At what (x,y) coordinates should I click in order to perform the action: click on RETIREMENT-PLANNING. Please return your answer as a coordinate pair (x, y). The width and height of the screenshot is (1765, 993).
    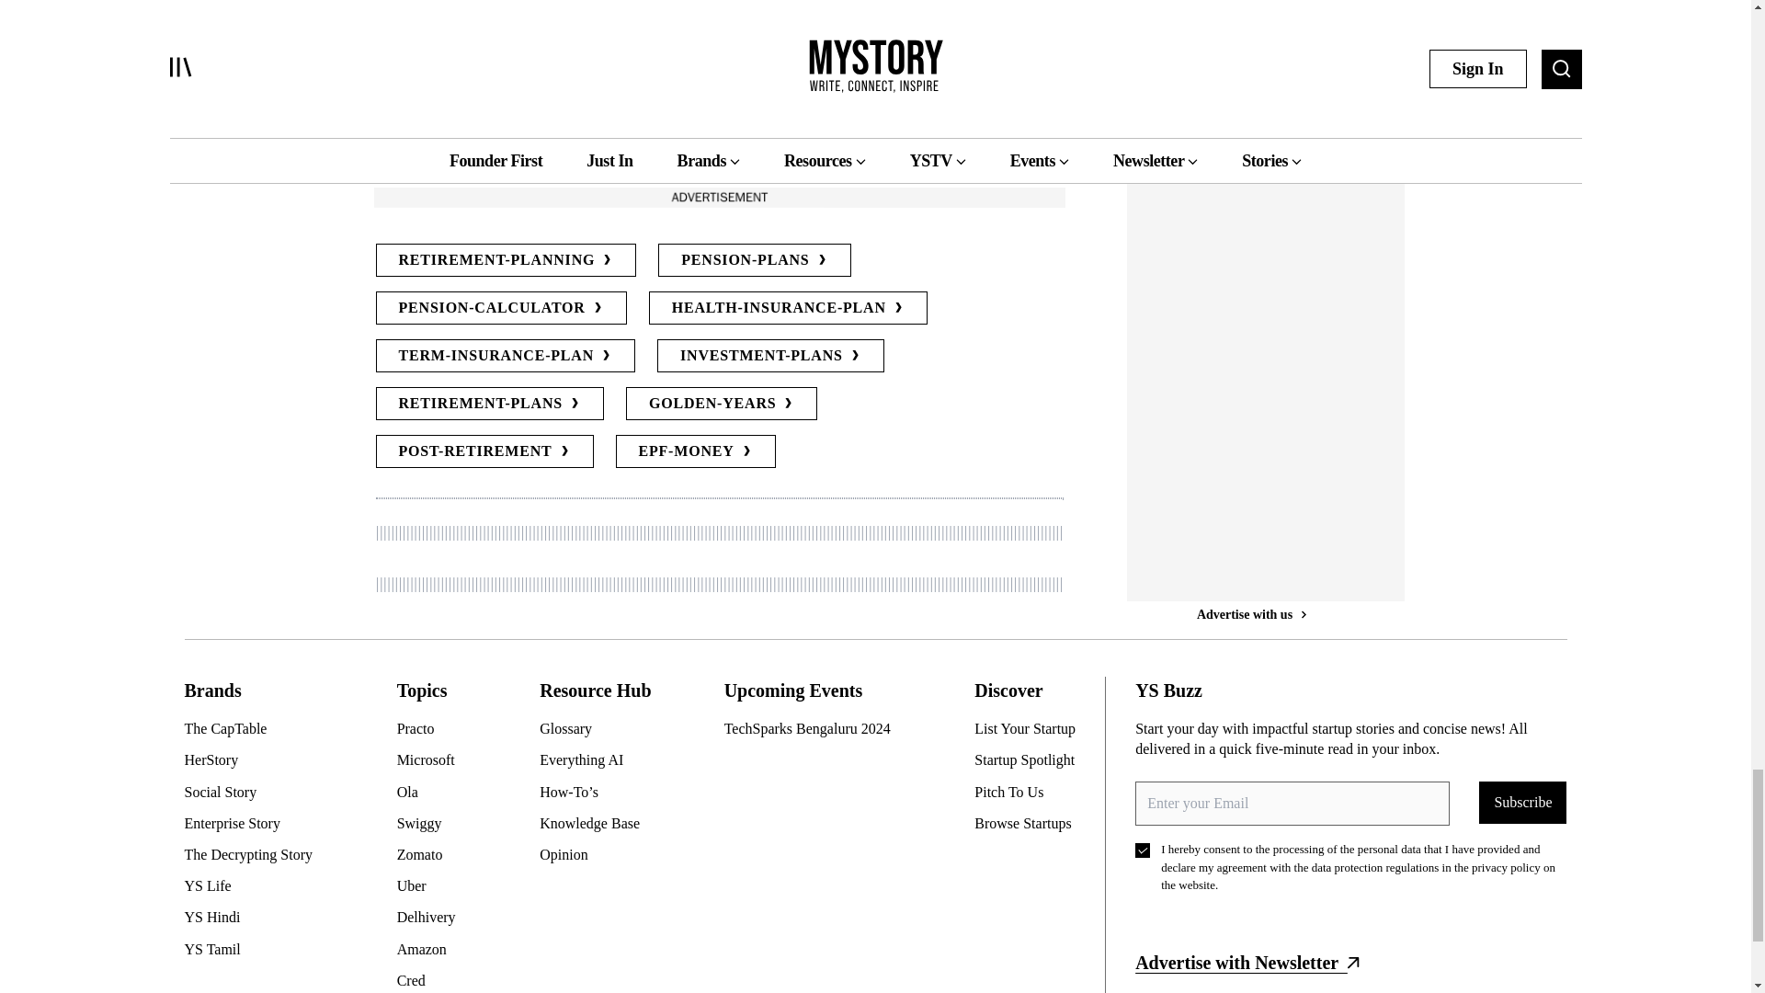
    Looking at the image, I should click on (505, 259).